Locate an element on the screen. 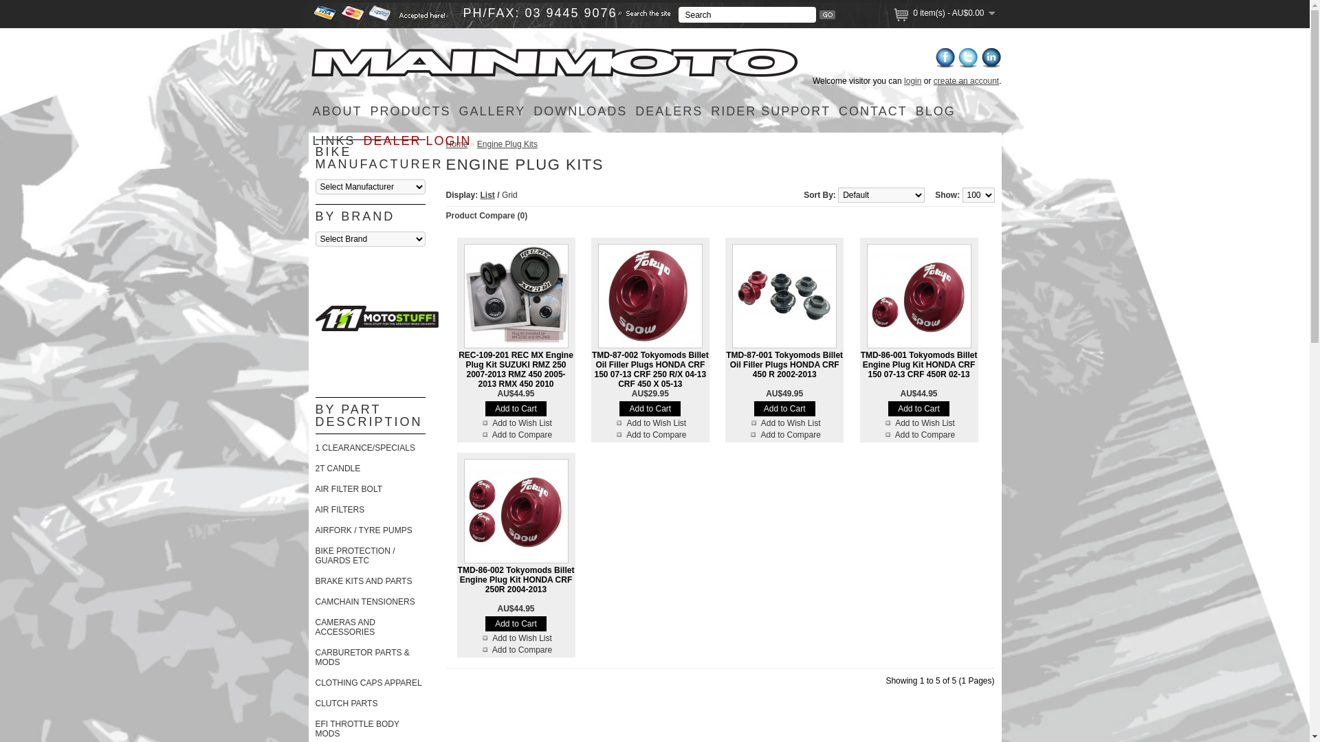 The image size is (1320, 742). MOTOSTUFF is located at coordinates (377, 319).